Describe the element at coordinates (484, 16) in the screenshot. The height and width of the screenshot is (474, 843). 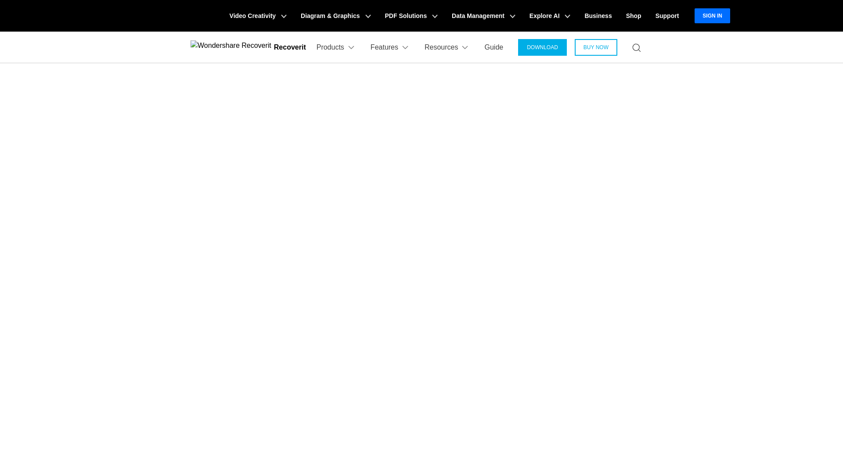
I see `Data Management` at that location.